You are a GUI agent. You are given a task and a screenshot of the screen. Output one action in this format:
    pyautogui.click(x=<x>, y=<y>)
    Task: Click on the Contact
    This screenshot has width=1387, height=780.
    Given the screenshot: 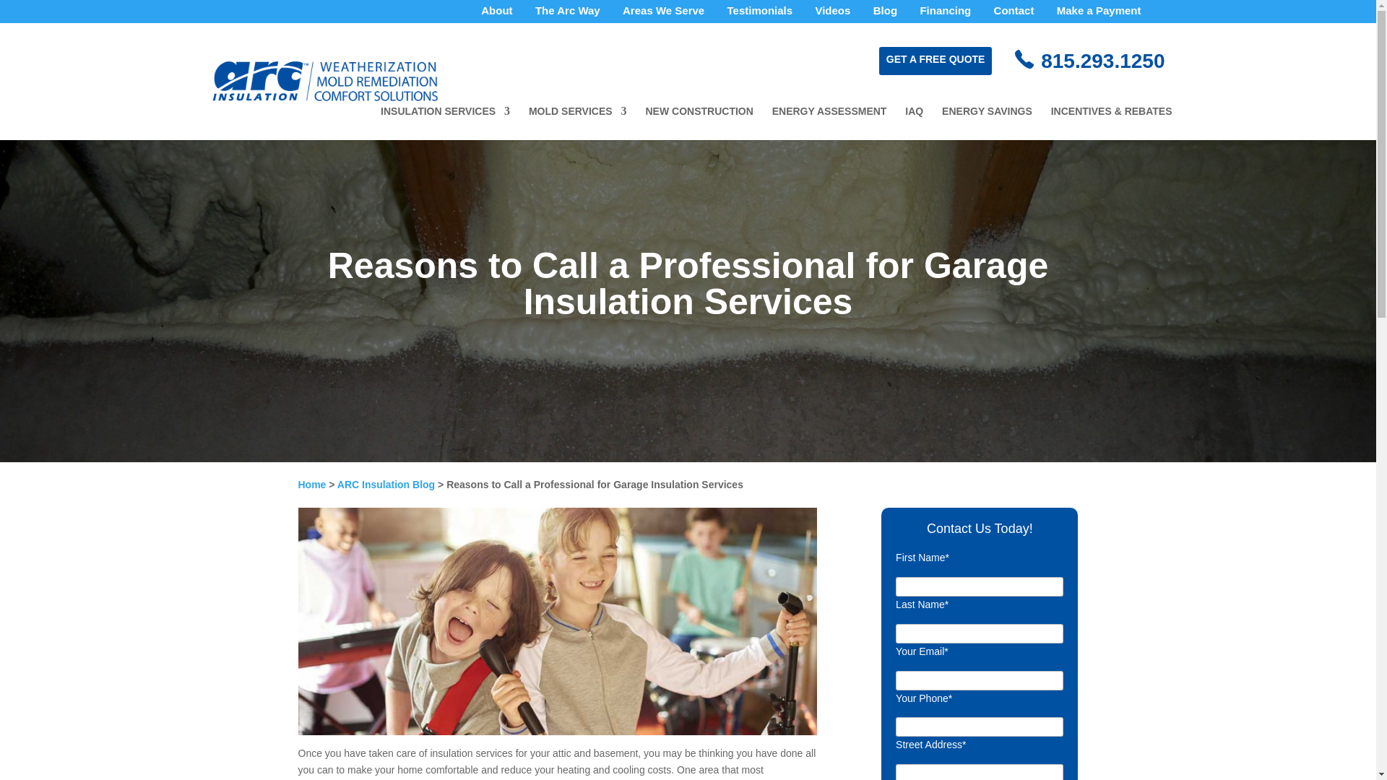 What is the action you would take?
    pyautogui.click(x=1014, y=14)
    